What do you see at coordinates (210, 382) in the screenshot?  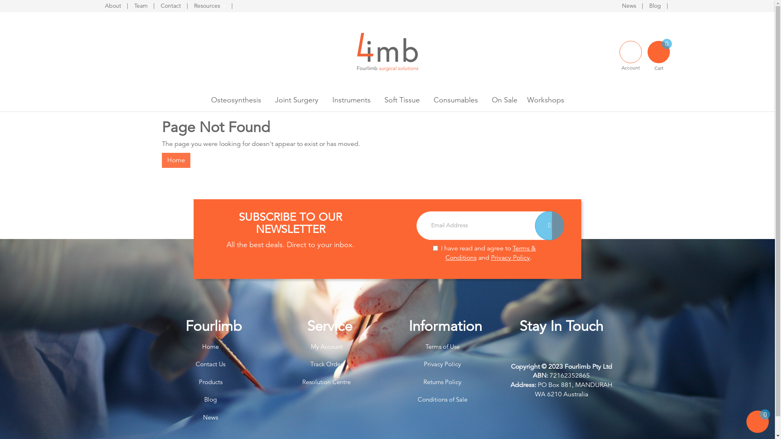 I see `Products` at bounding box center [210, 382].